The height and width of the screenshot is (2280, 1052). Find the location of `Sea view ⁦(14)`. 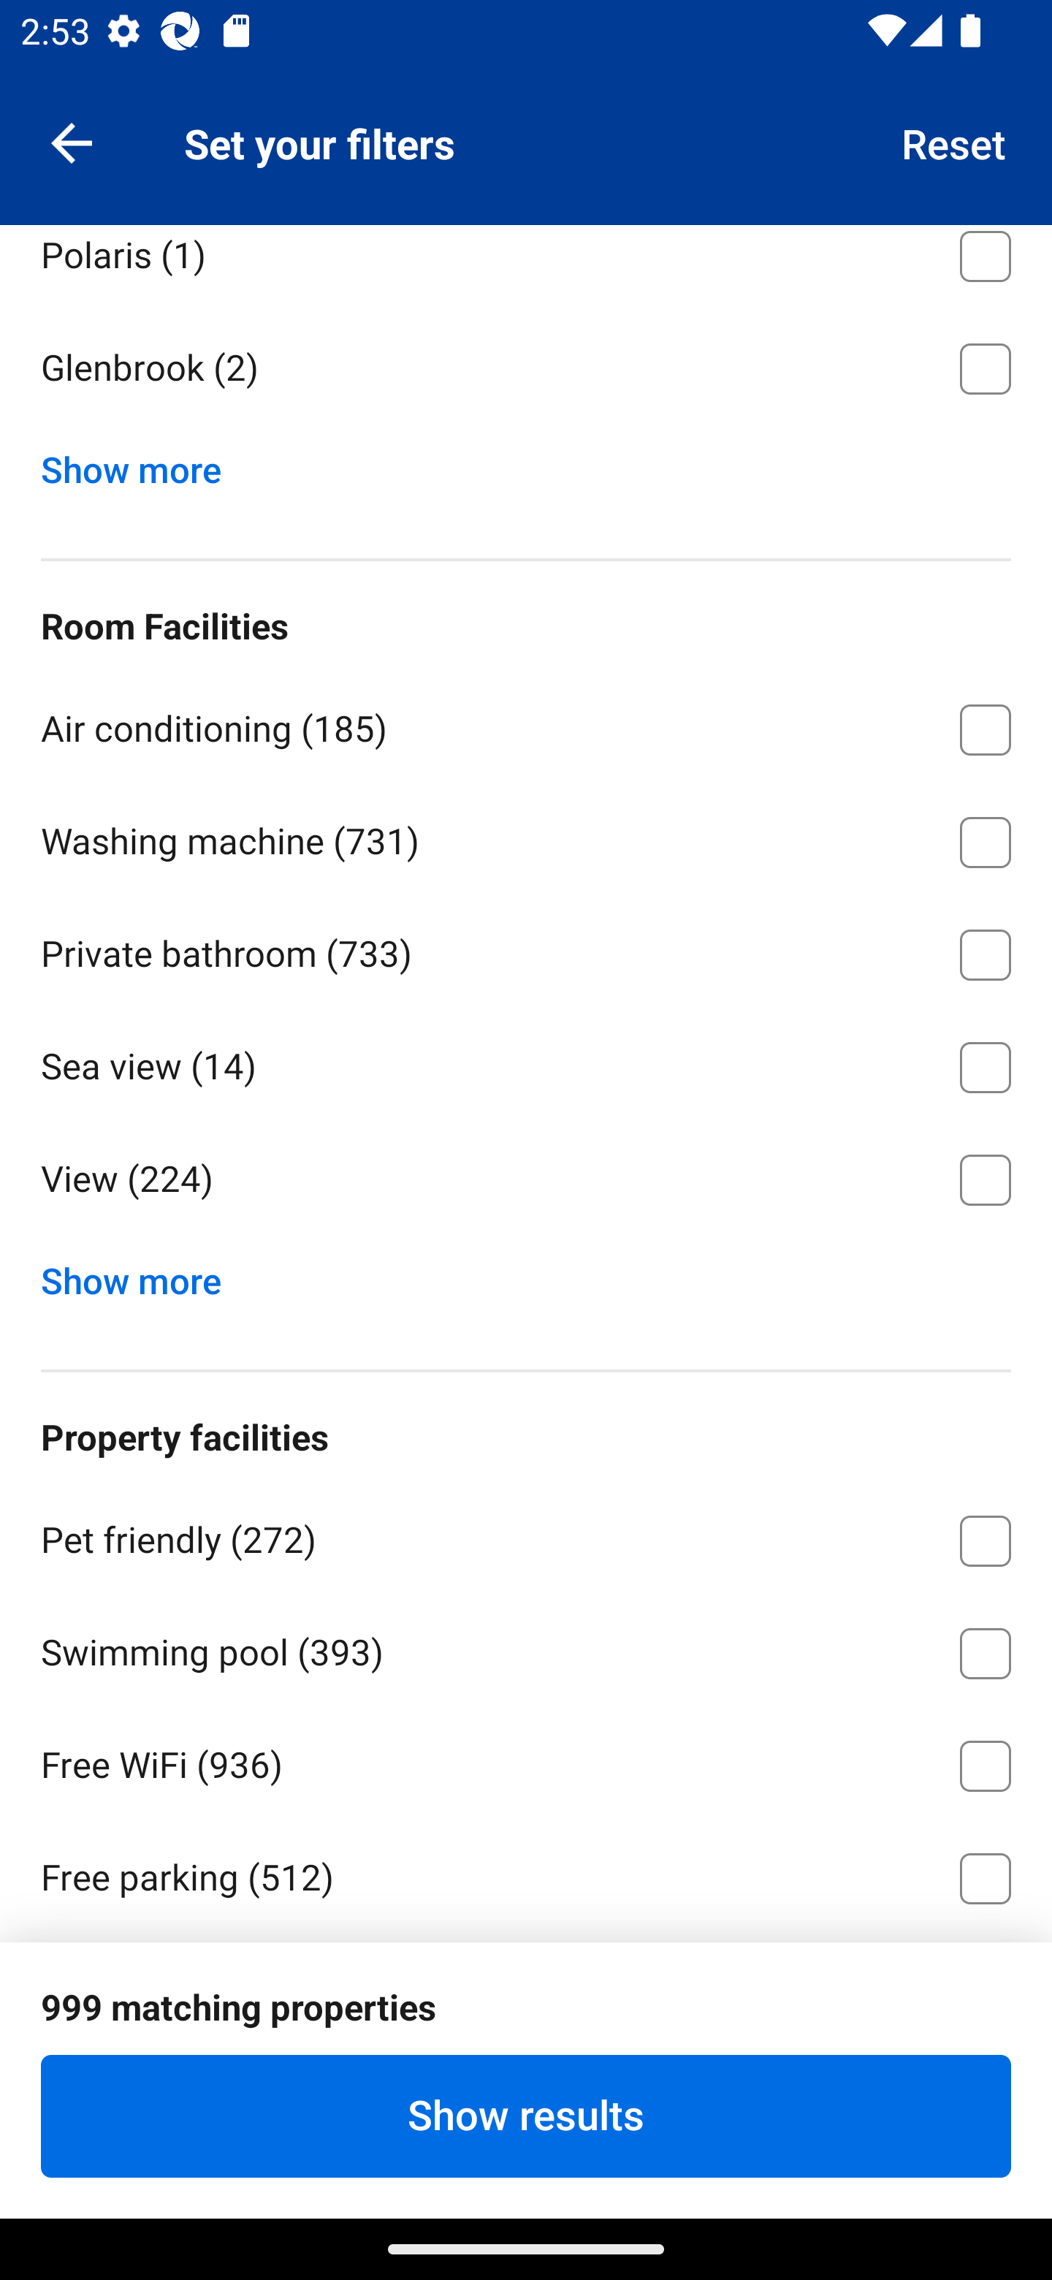

Sea view ⁦(14) is located at coordinates (526, 1062).